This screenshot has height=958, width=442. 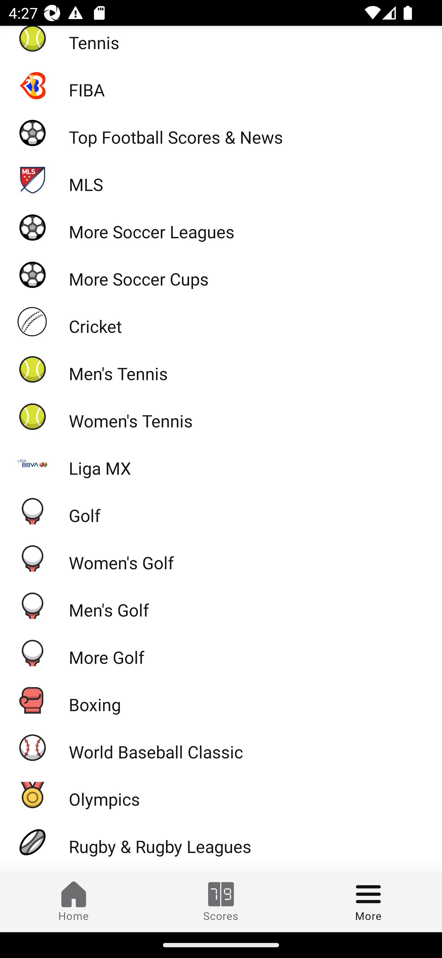 I want to click on Boxing, so click(x=221, y=699).